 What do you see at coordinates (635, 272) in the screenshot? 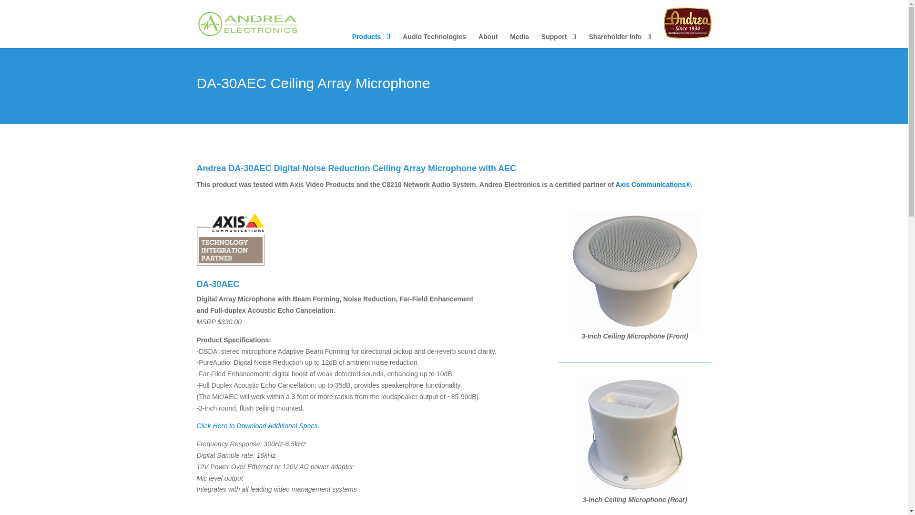
I see `3-Inch-Ceiling-Mic-Front` at bounding box center [635, 272].